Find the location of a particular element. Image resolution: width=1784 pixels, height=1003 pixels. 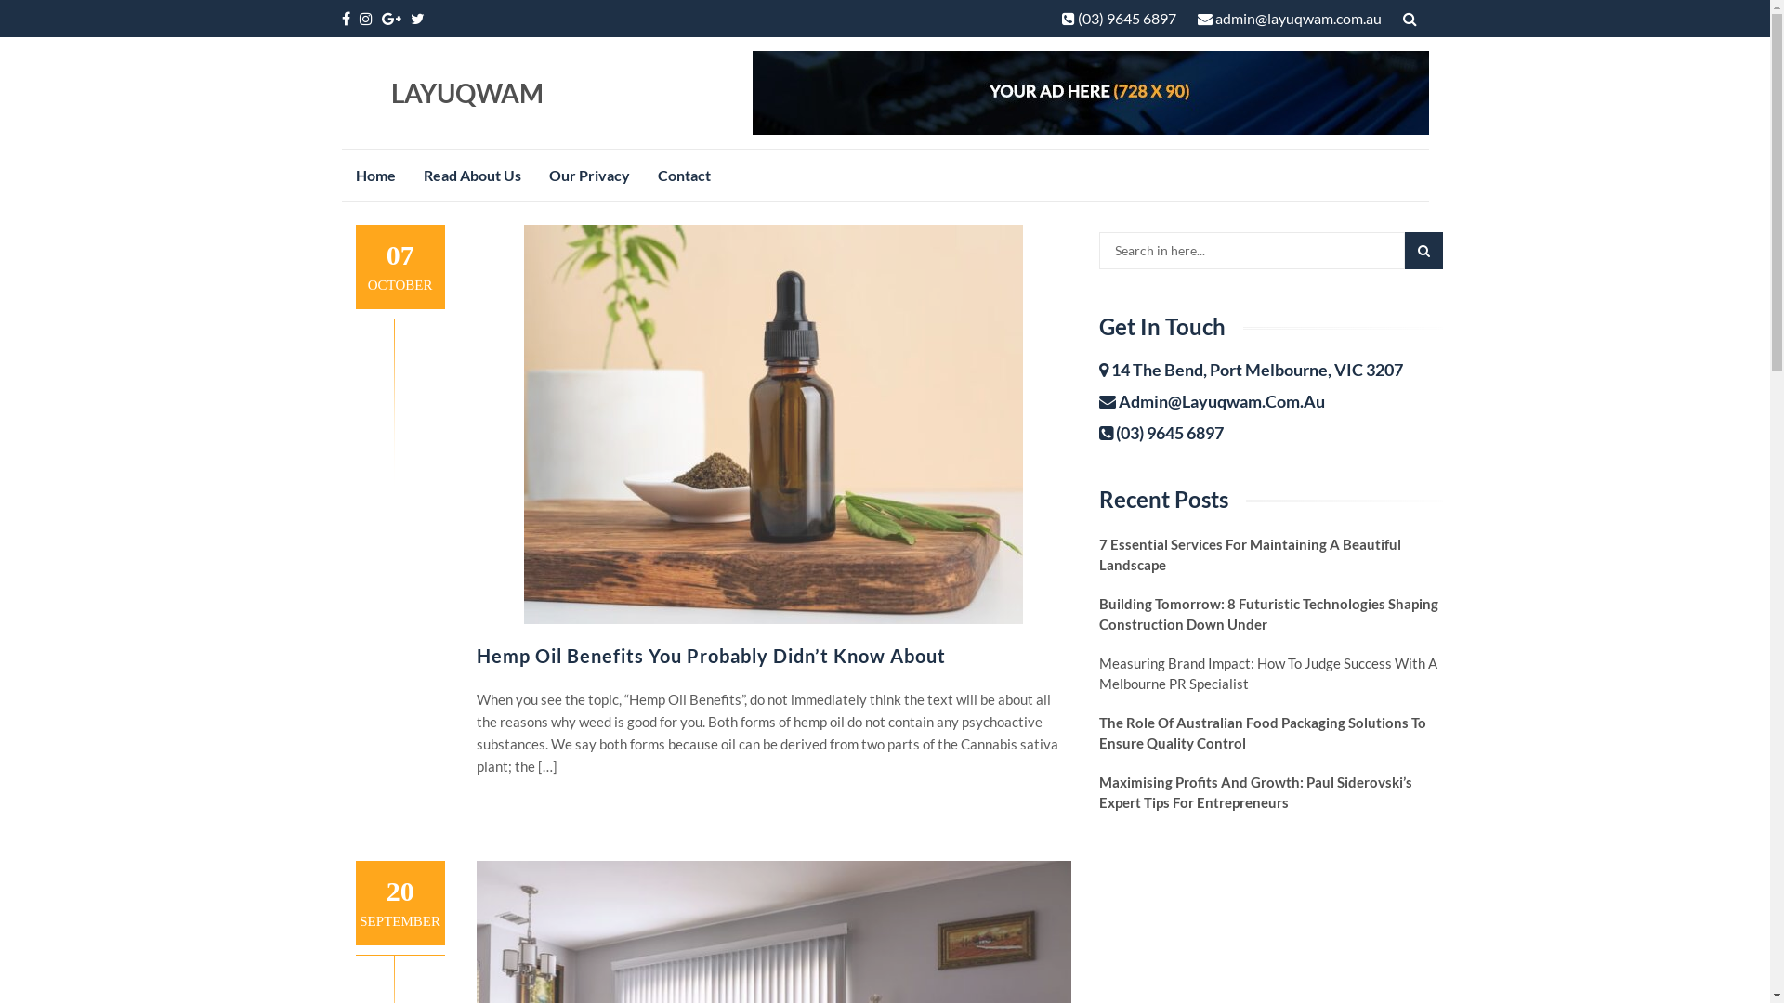

LAYUQWAM is located at coordinates (466, 93).